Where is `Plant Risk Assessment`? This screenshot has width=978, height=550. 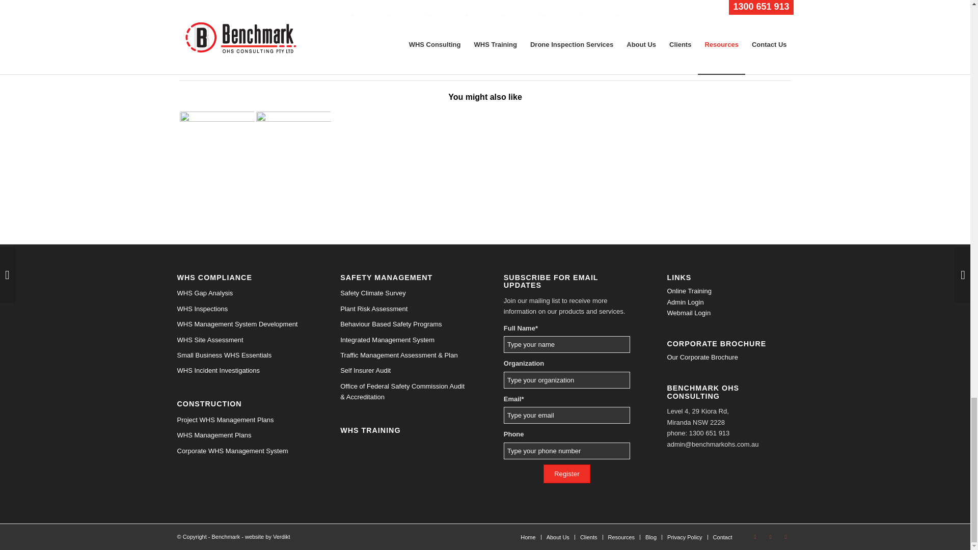
Plant Risk Assessment is located at coordinates (403, 309).